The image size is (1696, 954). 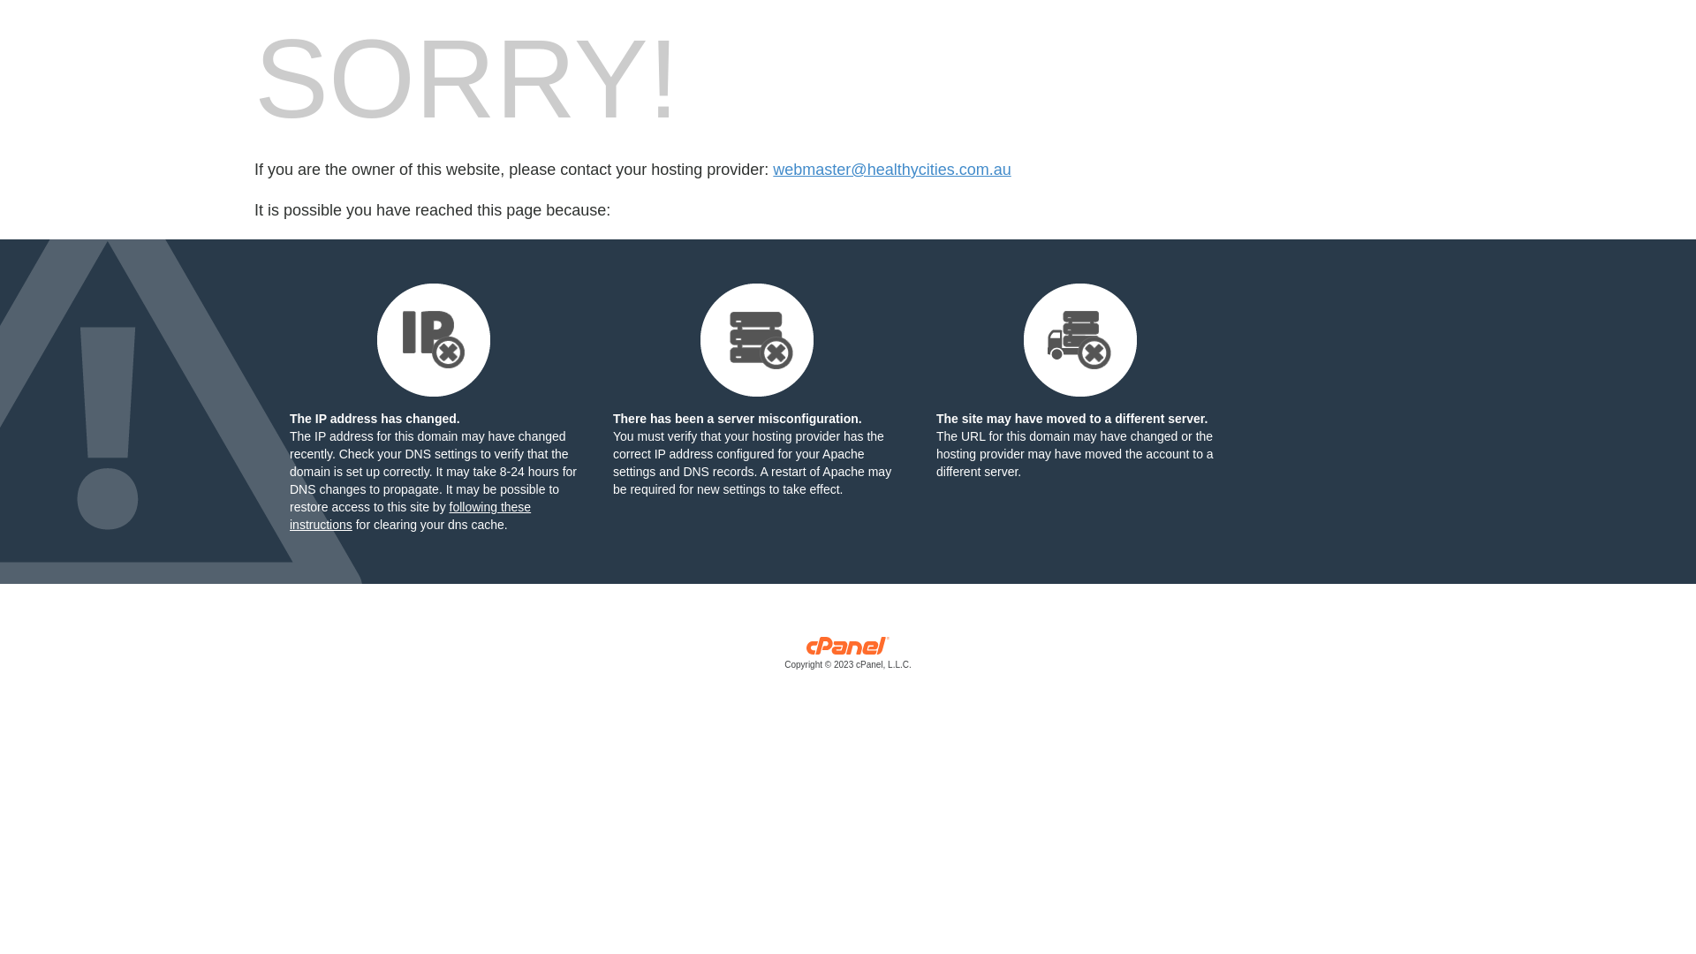 What do you see at coordinates (892, 170) in the screenshot?
I see `webmaster@healthycities.com.au` at bounding box center [892, 170].